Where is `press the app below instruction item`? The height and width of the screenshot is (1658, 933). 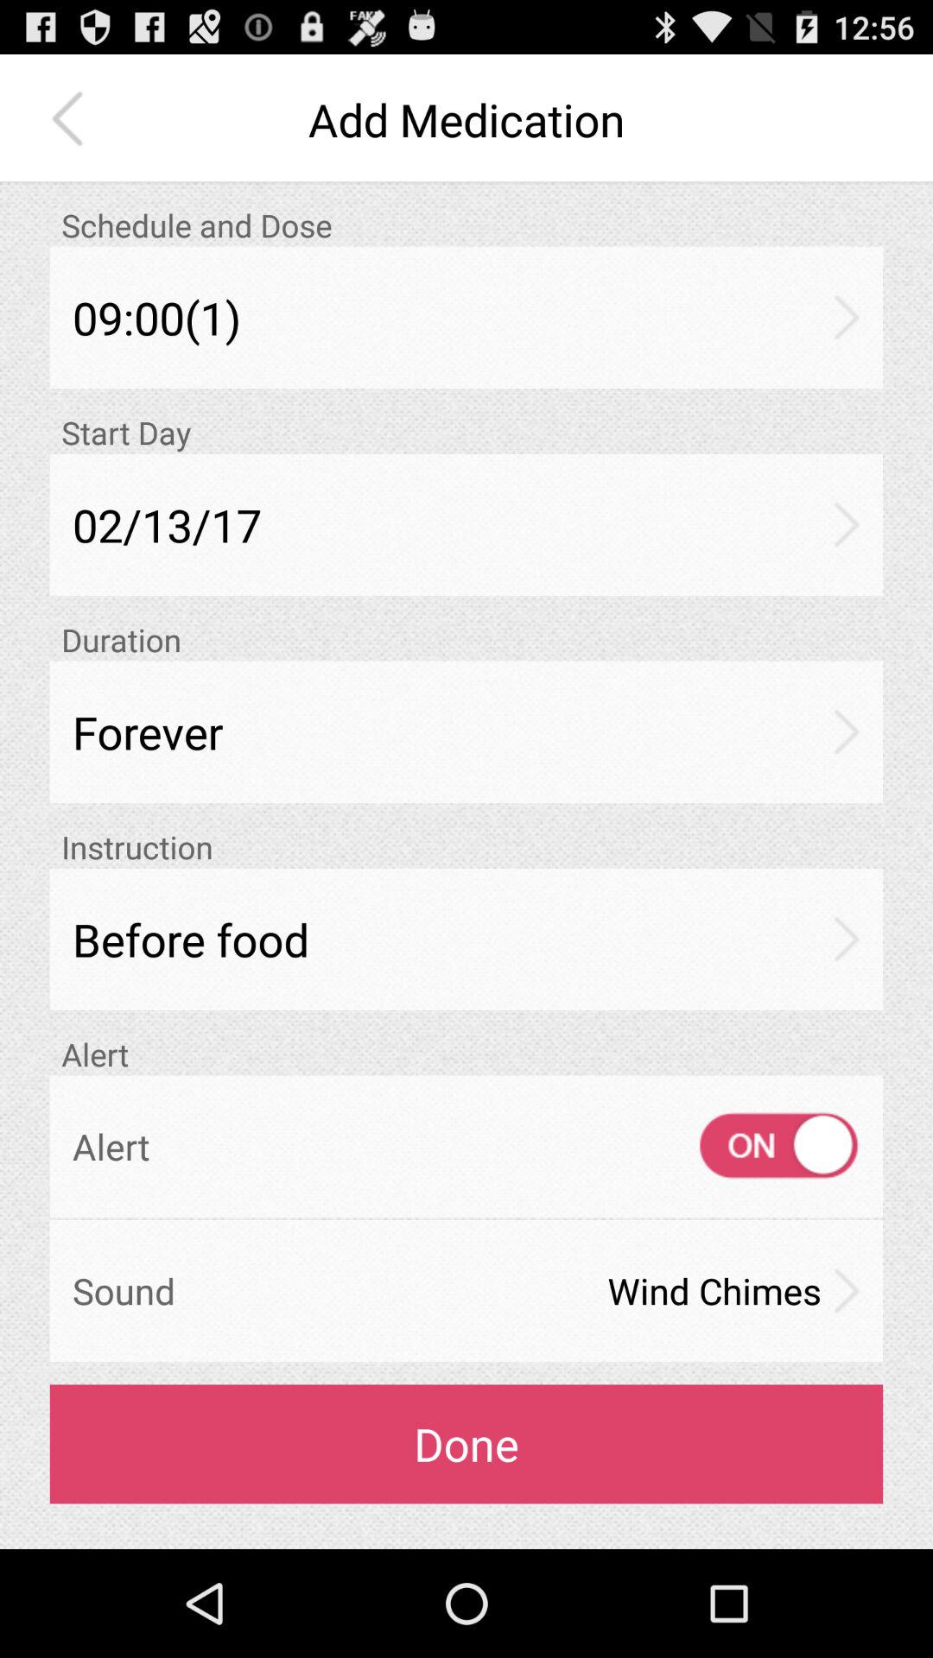
press the app below instruction item is located at coordinates (466, 940).